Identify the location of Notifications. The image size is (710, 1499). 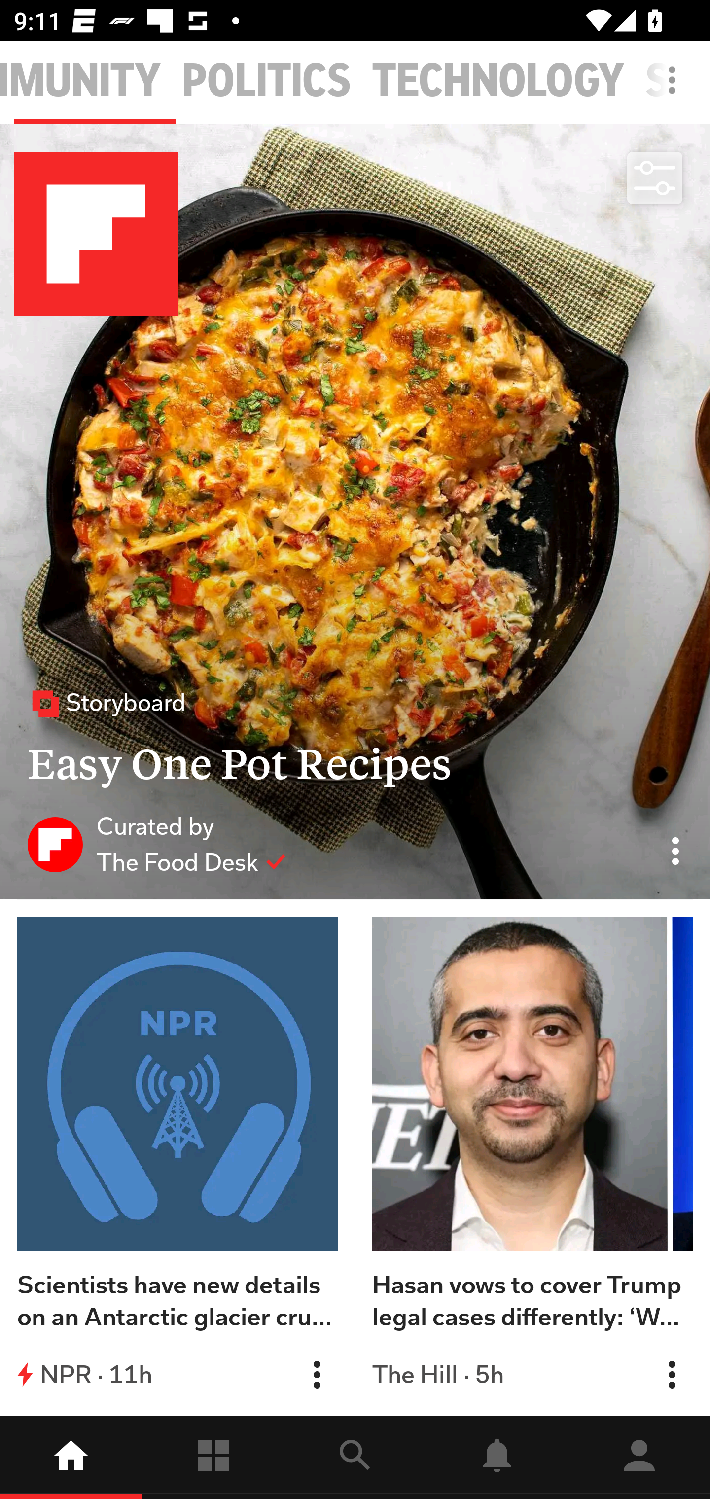
(497, 1458).